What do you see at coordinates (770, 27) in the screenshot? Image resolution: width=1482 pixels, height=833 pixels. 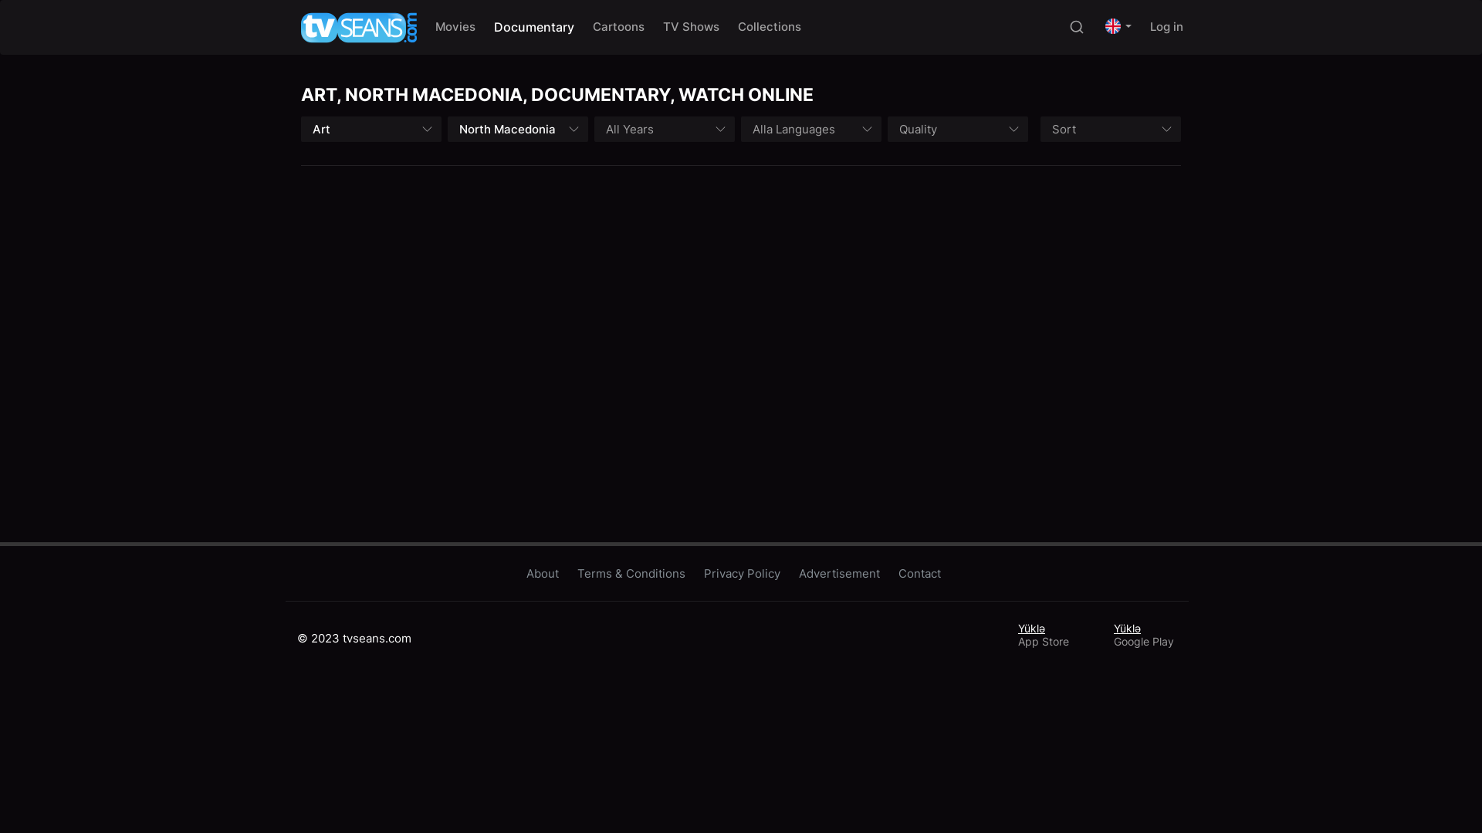 I see `Collections` at bounding box center [770, 27].